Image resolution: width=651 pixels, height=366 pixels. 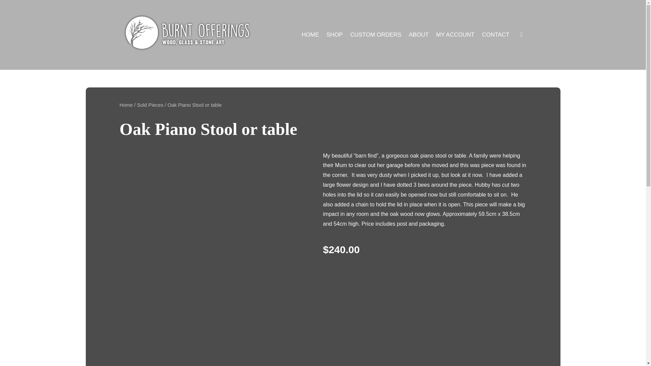 I want to click on Home, so click(x=126, y=105).